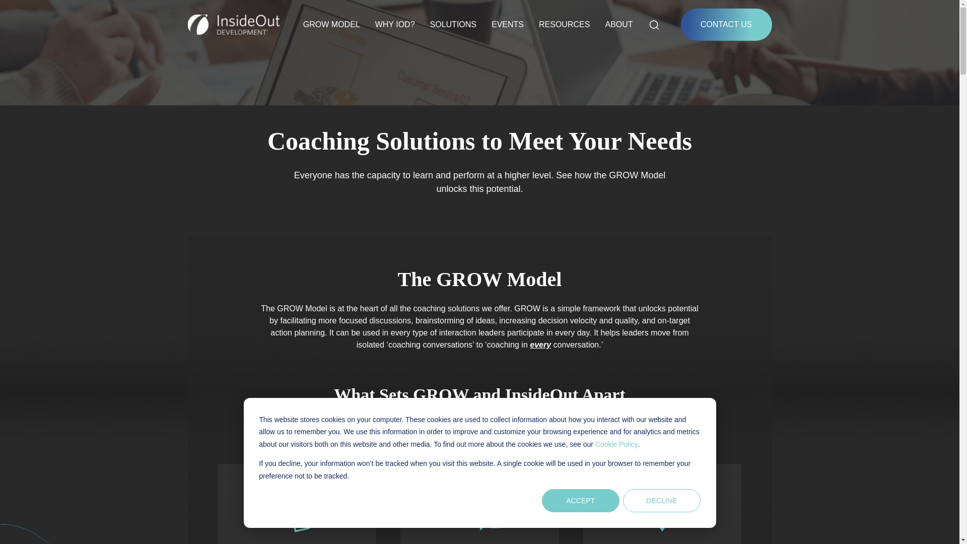 The image size is (967, 544). Describe the element at coordinates (726, 25) in the screenshot. I see `Contact Us` at that location.